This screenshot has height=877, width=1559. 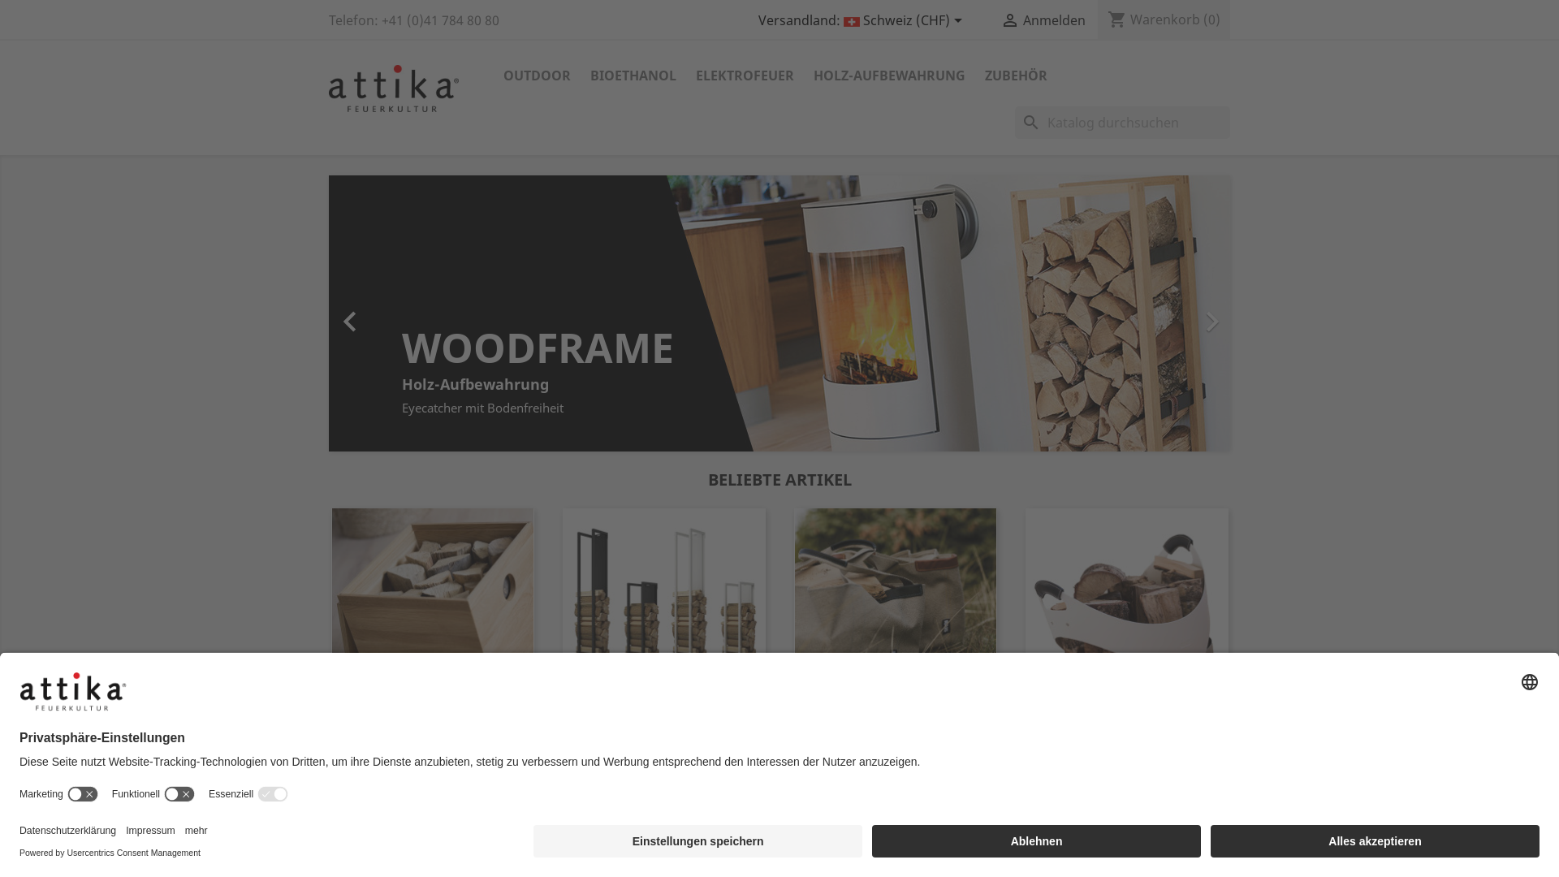 What do you see at coordinates (633, 76) in the screenshot?
I see `BIOETHANOL` at bounding box center [633, 76].